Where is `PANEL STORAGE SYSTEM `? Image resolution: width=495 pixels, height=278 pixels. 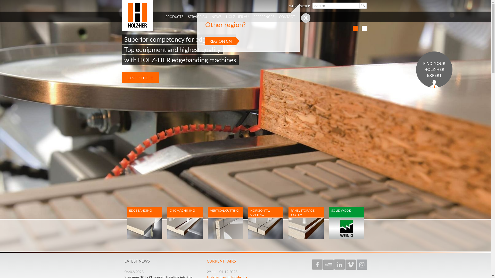 PANEL STORAGE SYSTEM  is located at coordinates (306, 228).